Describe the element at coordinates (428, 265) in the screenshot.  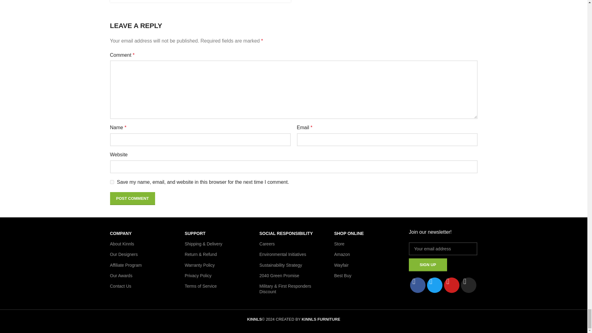
I see `Sign up` at that location.